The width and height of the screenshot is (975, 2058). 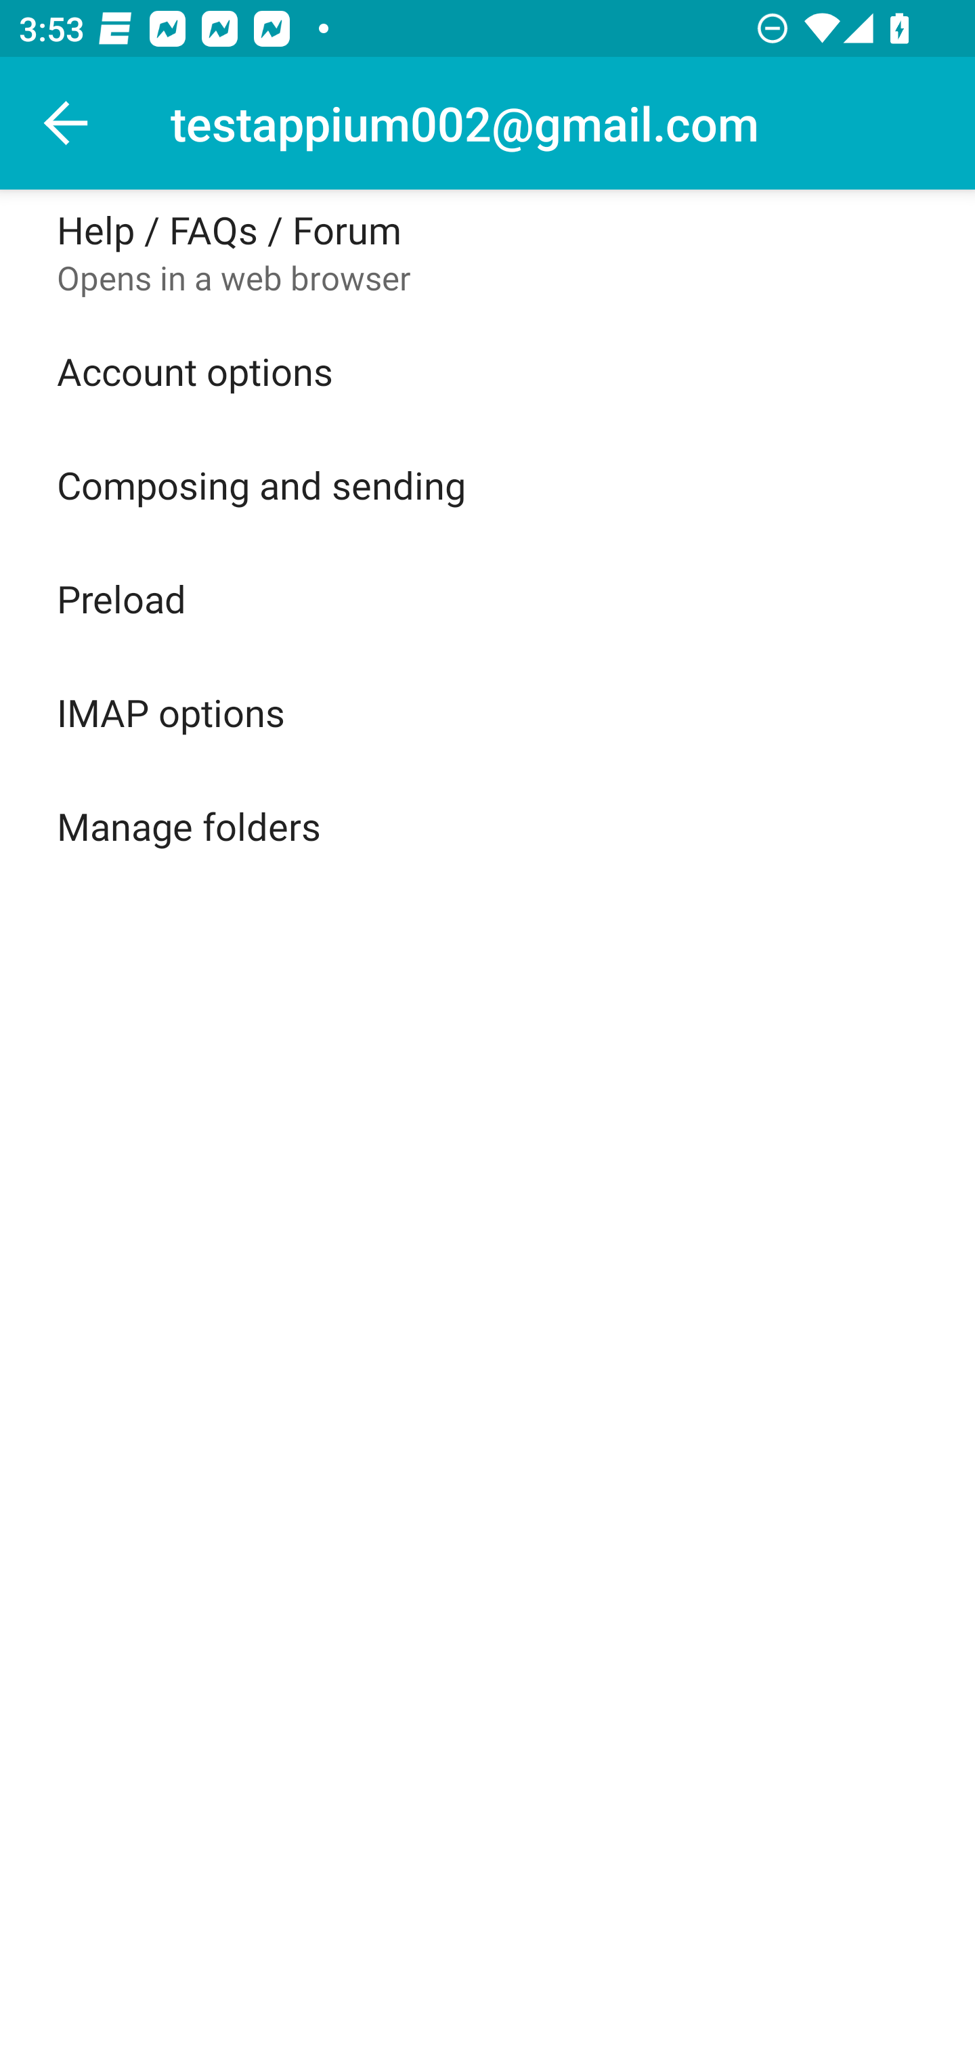 What do you see at coordinates (487, 826) in the screenshot?
I see `Manage folders` at bounding box center [487, 826].